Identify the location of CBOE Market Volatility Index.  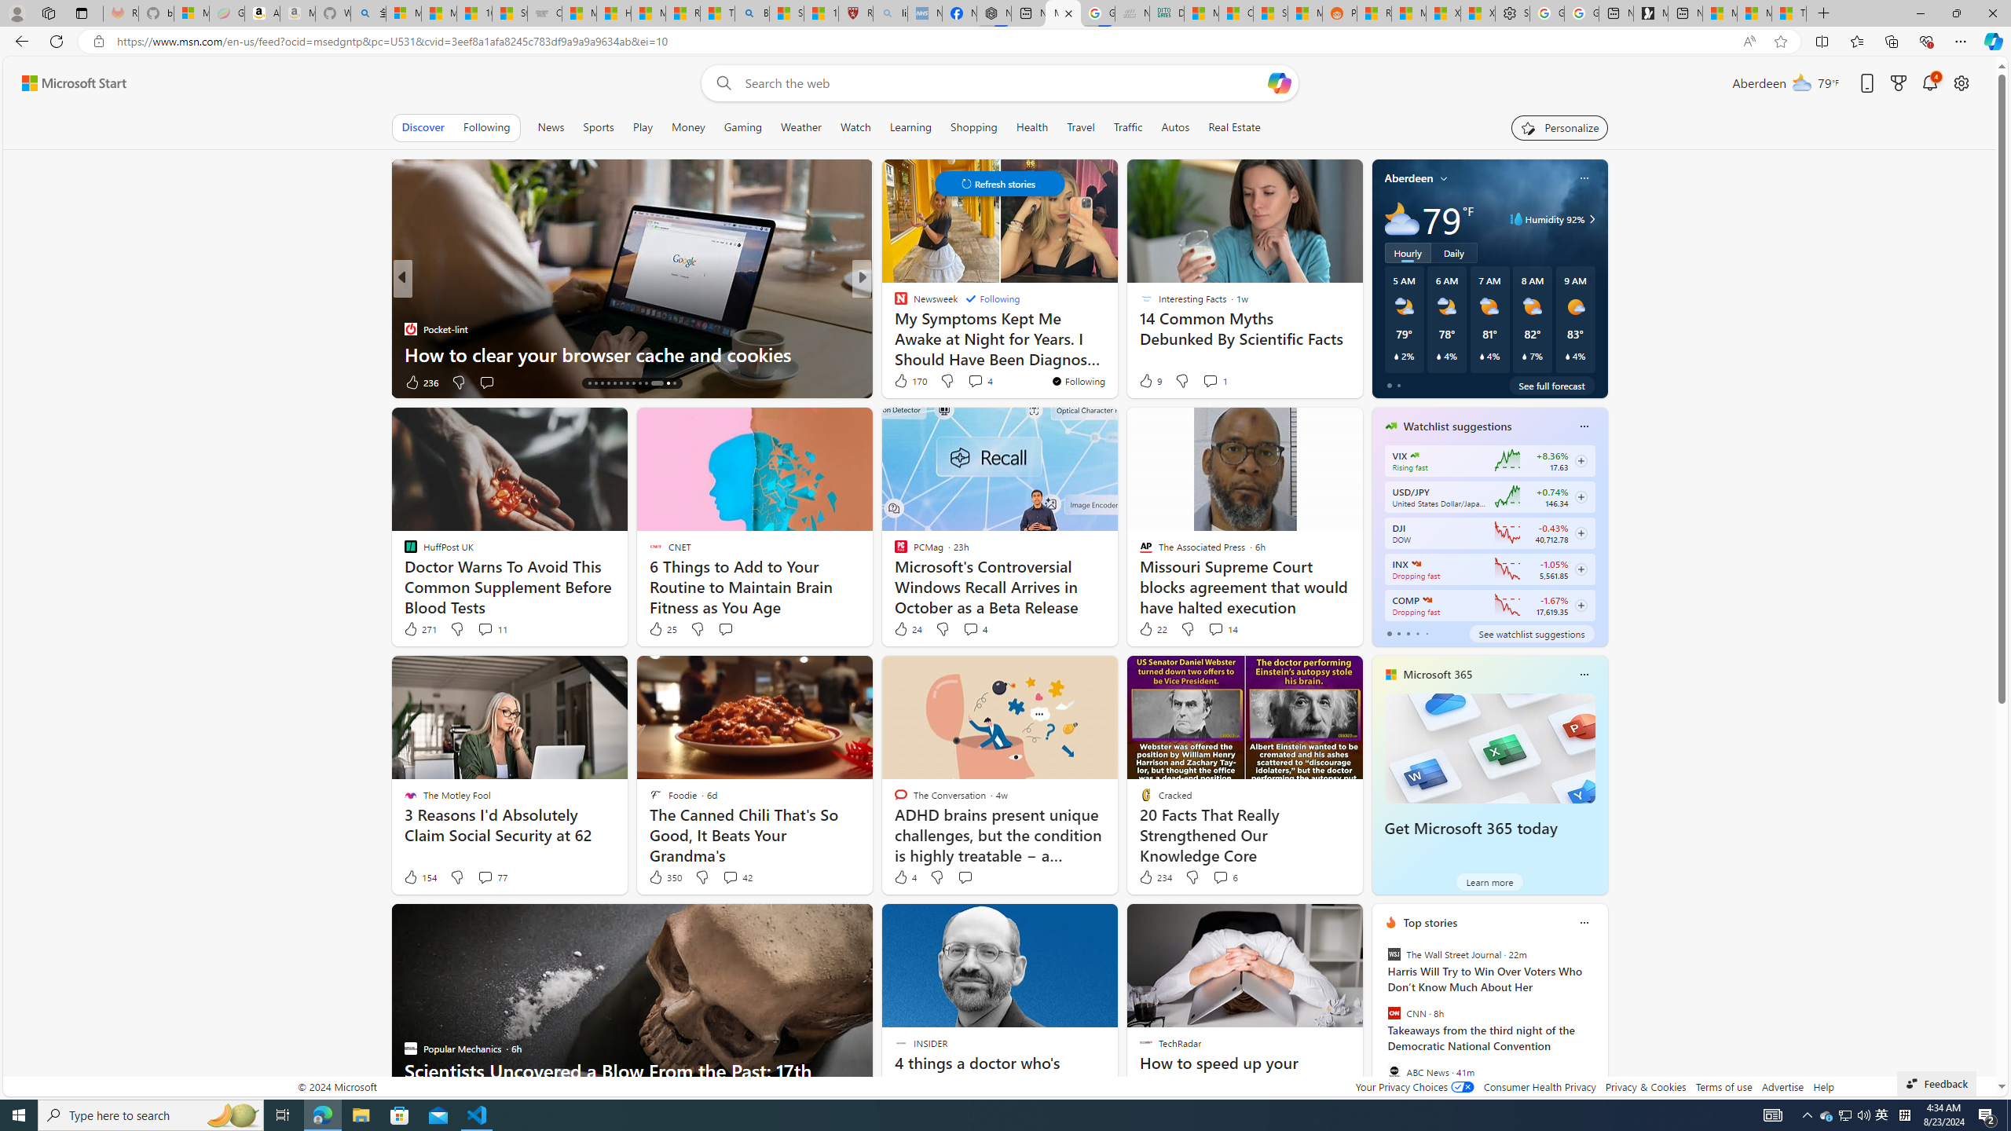
(1414, 456).